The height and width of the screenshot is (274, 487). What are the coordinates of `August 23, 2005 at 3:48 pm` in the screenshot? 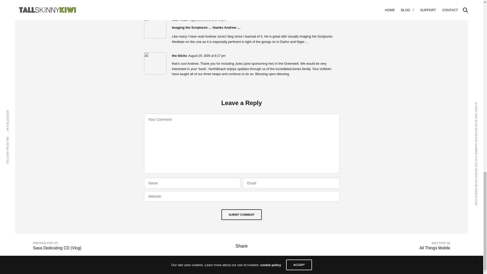 It's located at (207, 20).